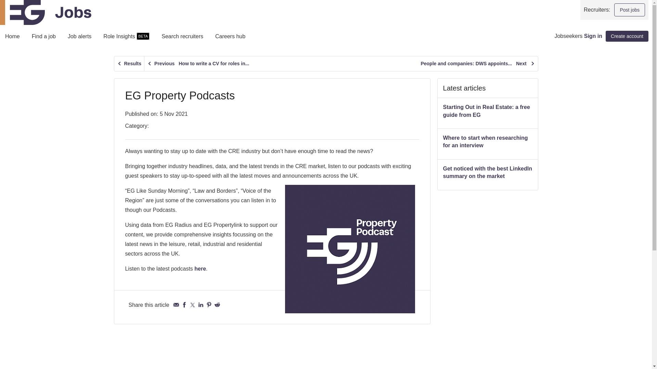  What do you see at coordinates (182, 38) in the screenshot?
I see `Search recruiters` at bounding box center [182, 38].